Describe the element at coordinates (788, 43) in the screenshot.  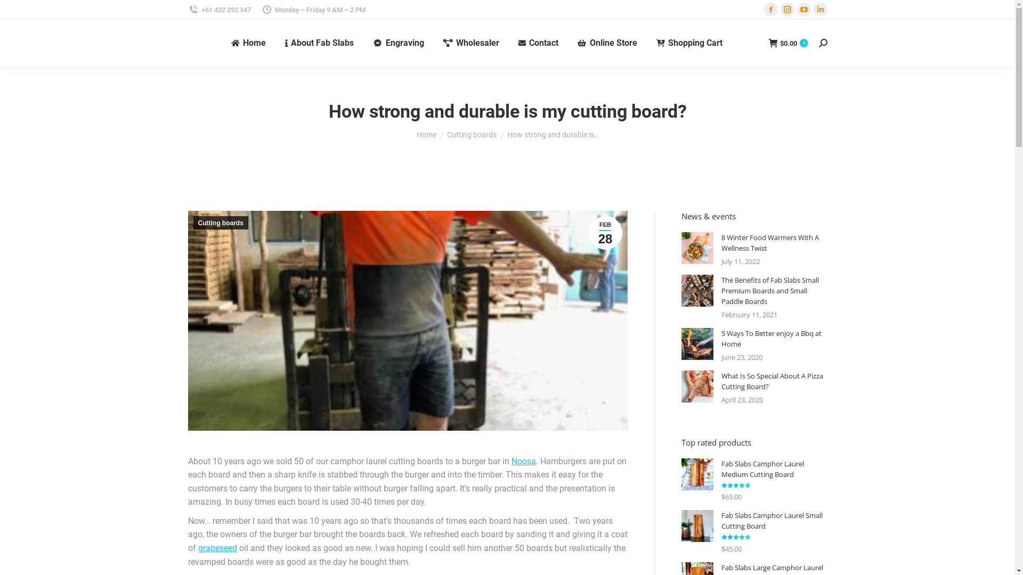
I see `$0.00
0` at that location.